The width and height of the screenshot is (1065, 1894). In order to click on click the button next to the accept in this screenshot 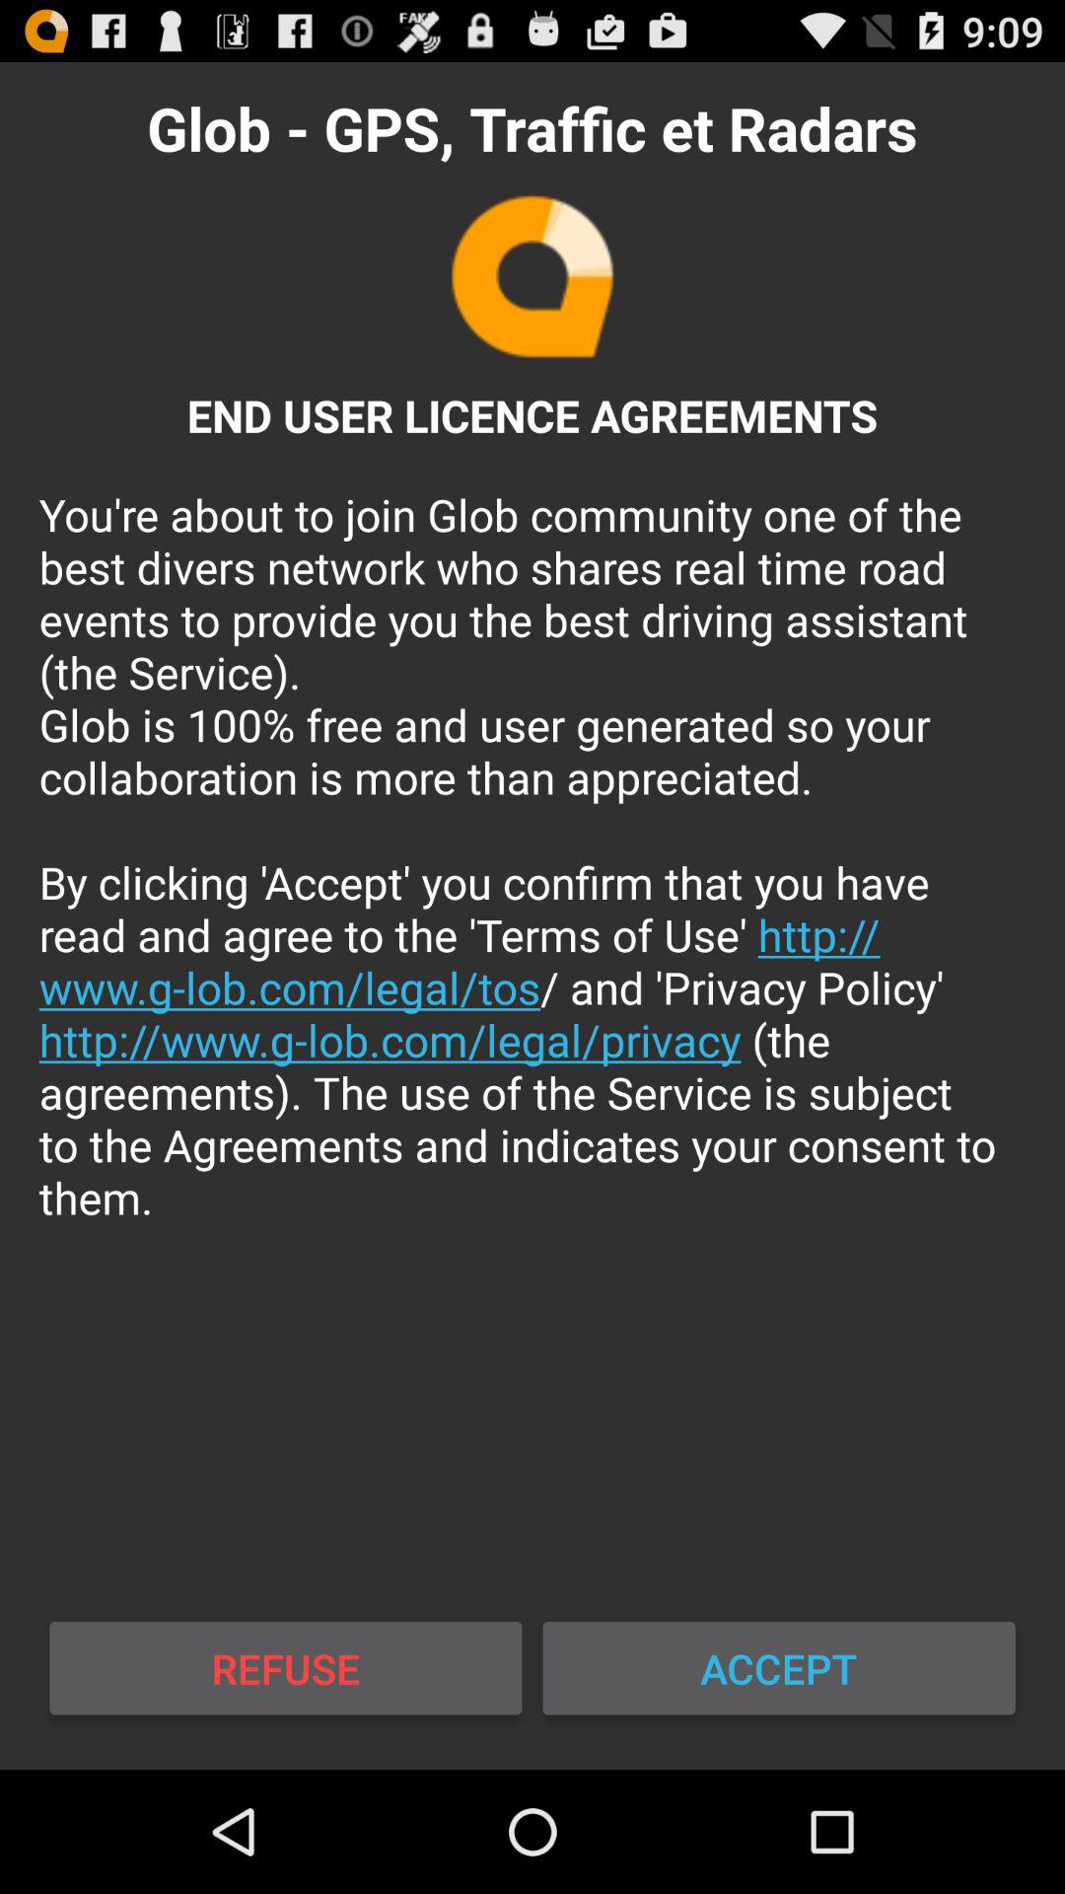, I will do `click(286, 1668)`.